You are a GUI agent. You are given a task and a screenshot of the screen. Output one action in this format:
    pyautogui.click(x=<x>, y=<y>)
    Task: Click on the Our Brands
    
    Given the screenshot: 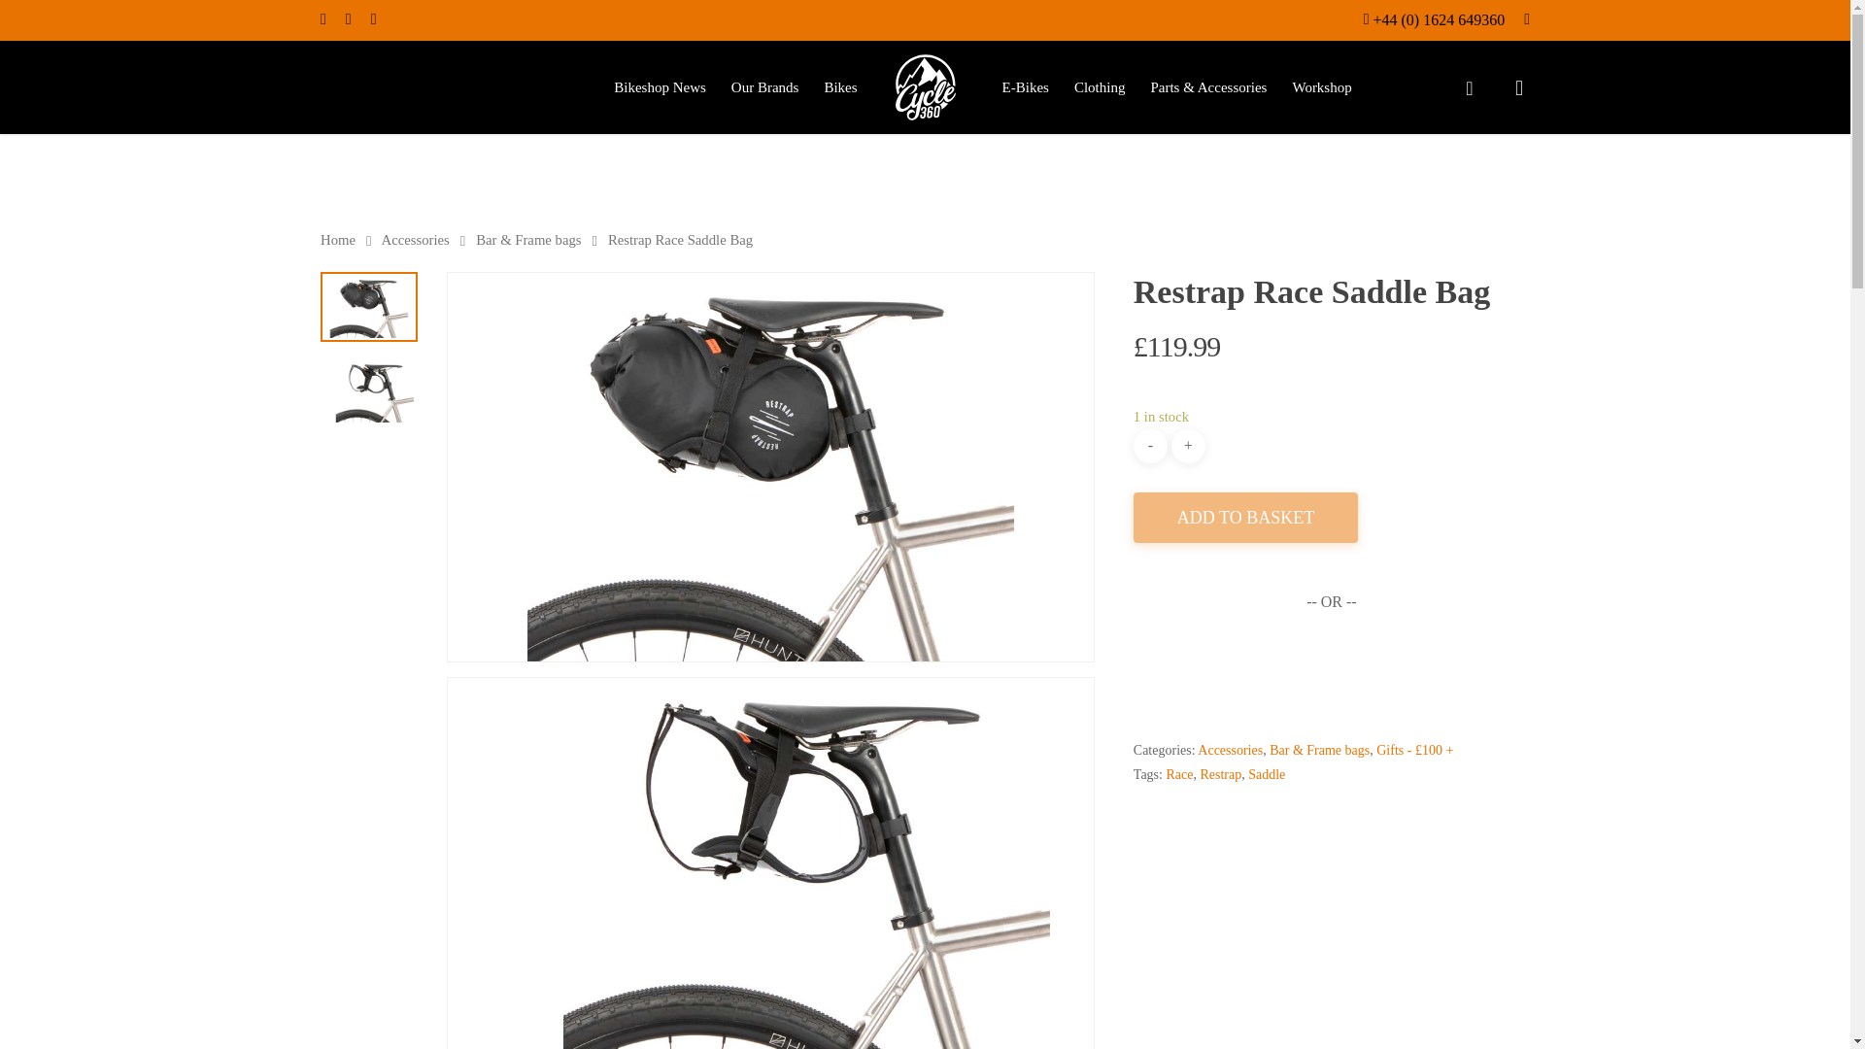 What is the action you would take?
    pyautogui.click(x=765, y=87)
    